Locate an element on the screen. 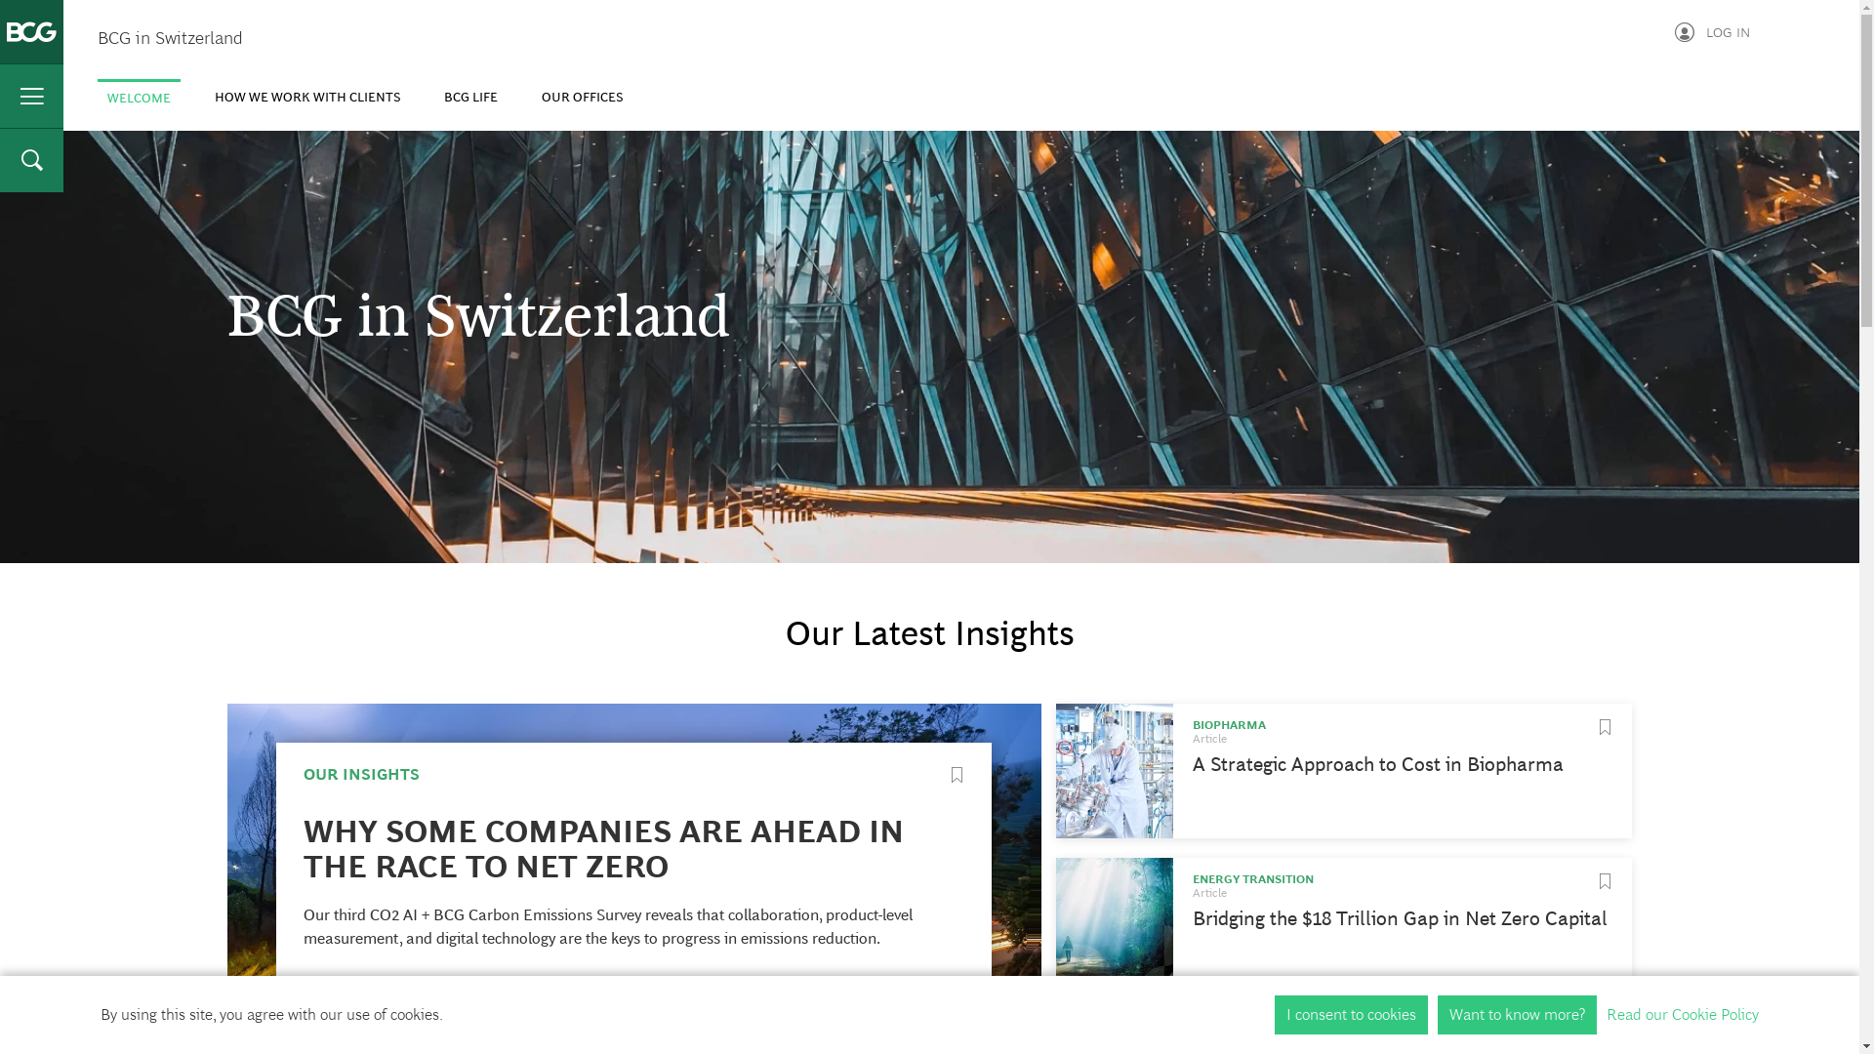  I consent to cookies is located at coordinates (1351, 1015).